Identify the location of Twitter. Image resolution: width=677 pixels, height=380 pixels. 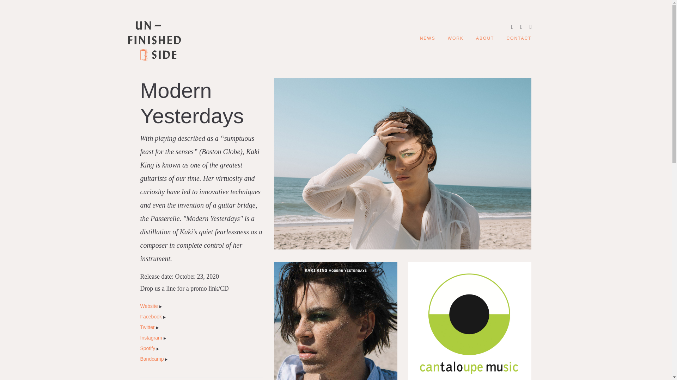
(149, 327).